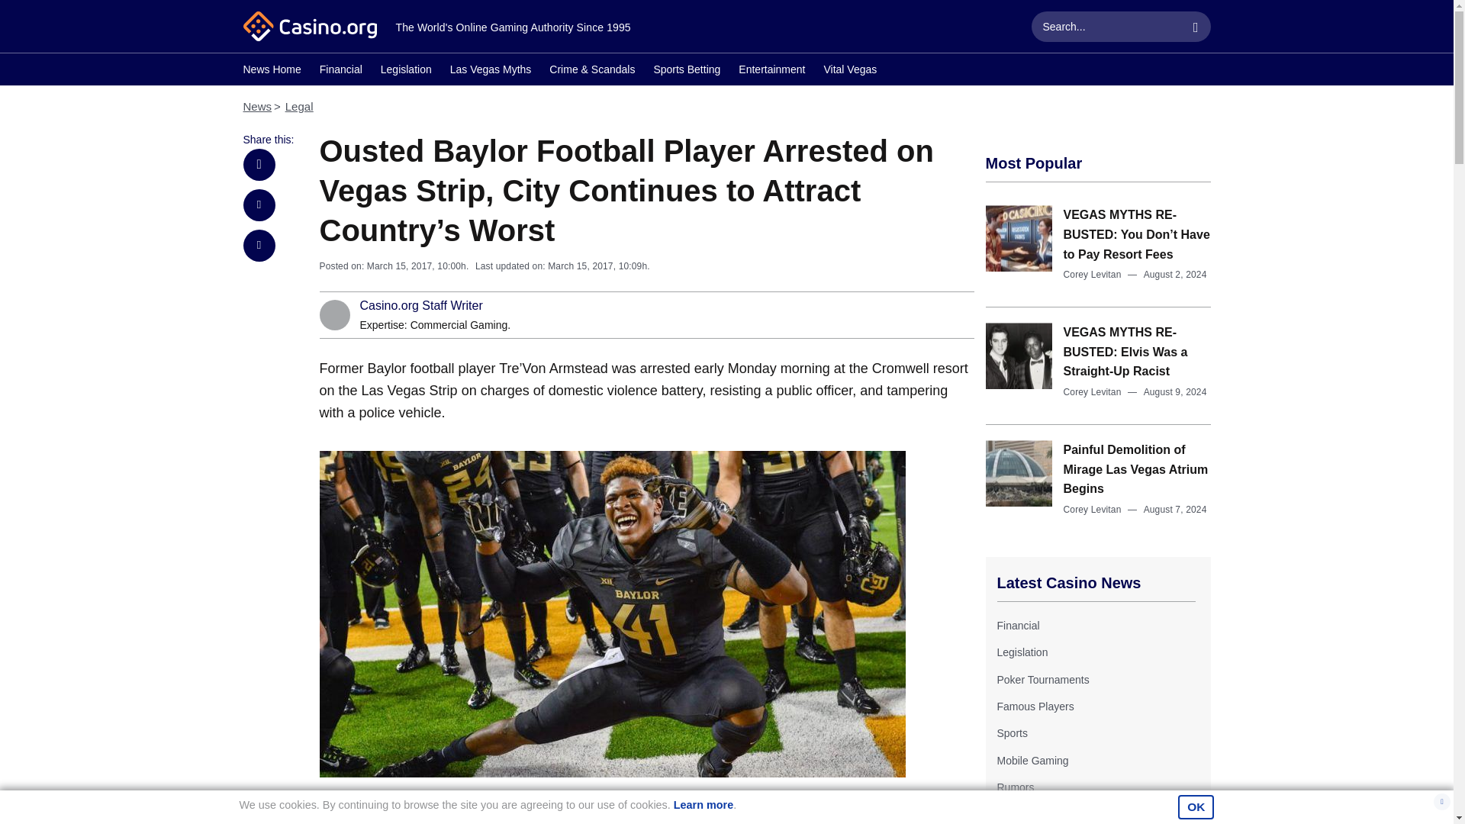  I want to click on Las Vegas Myths, so click(490, 71).